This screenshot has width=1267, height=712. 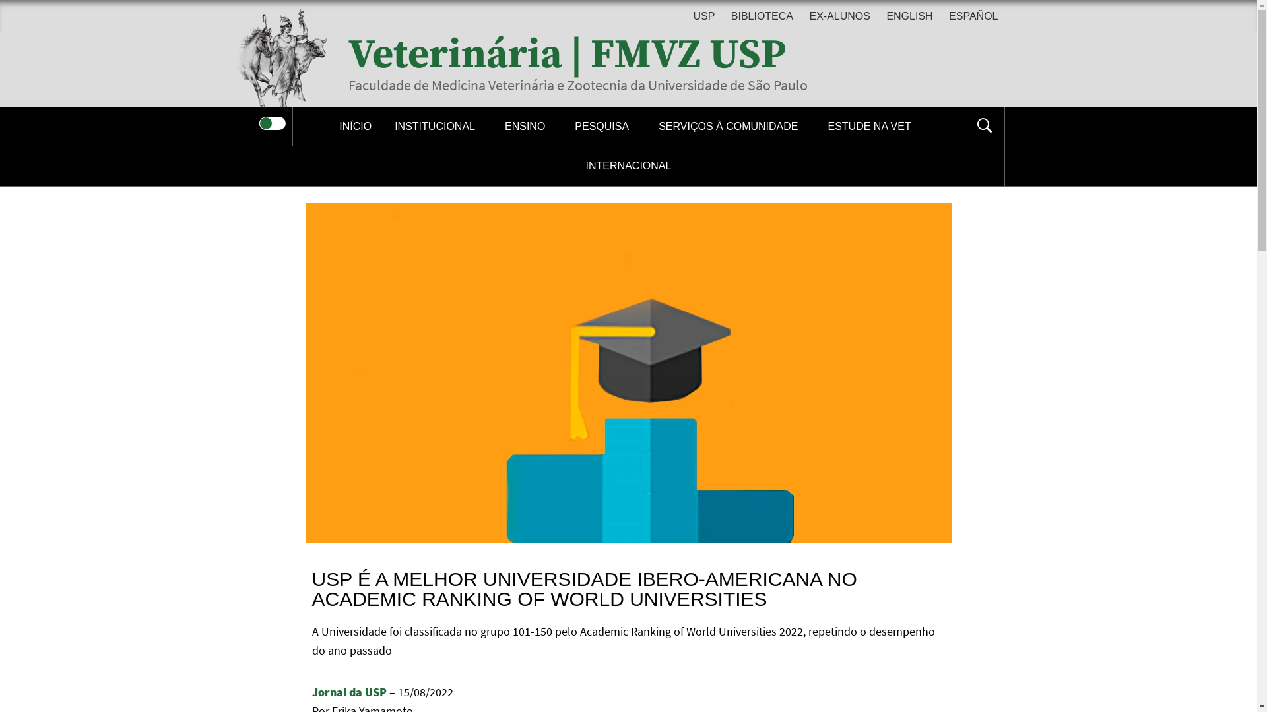 What do you see at coordinates (629, 166) in the screenshot?
I see `INTERNACIONAL` at bounding box center [629, 166].